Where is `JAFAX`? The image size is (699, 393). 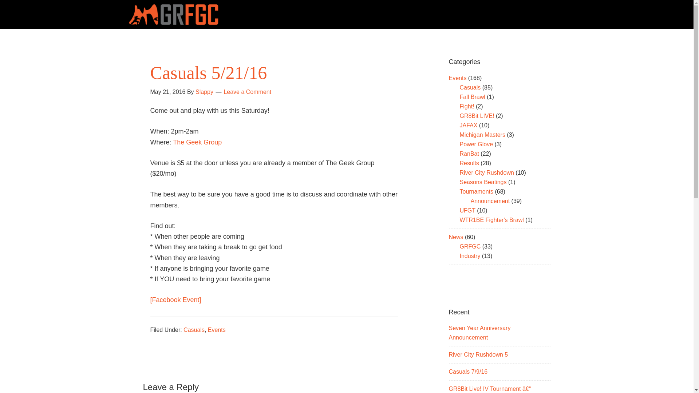 JAFAX is located at coordinates (468, 125).